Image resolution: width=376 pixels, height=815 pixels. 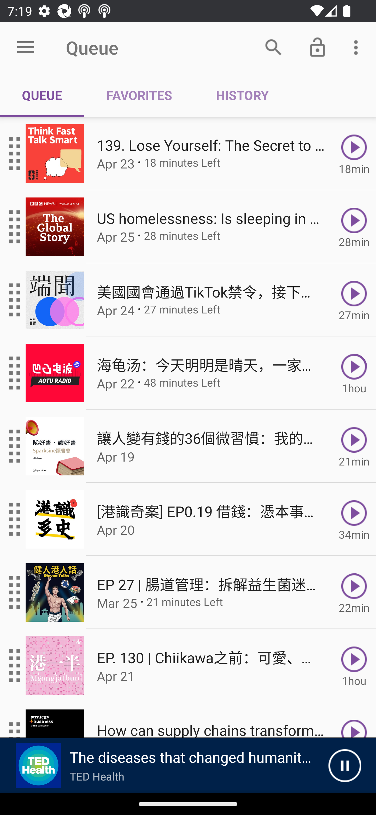 I want to click on Play, so click(x=354, y=720).